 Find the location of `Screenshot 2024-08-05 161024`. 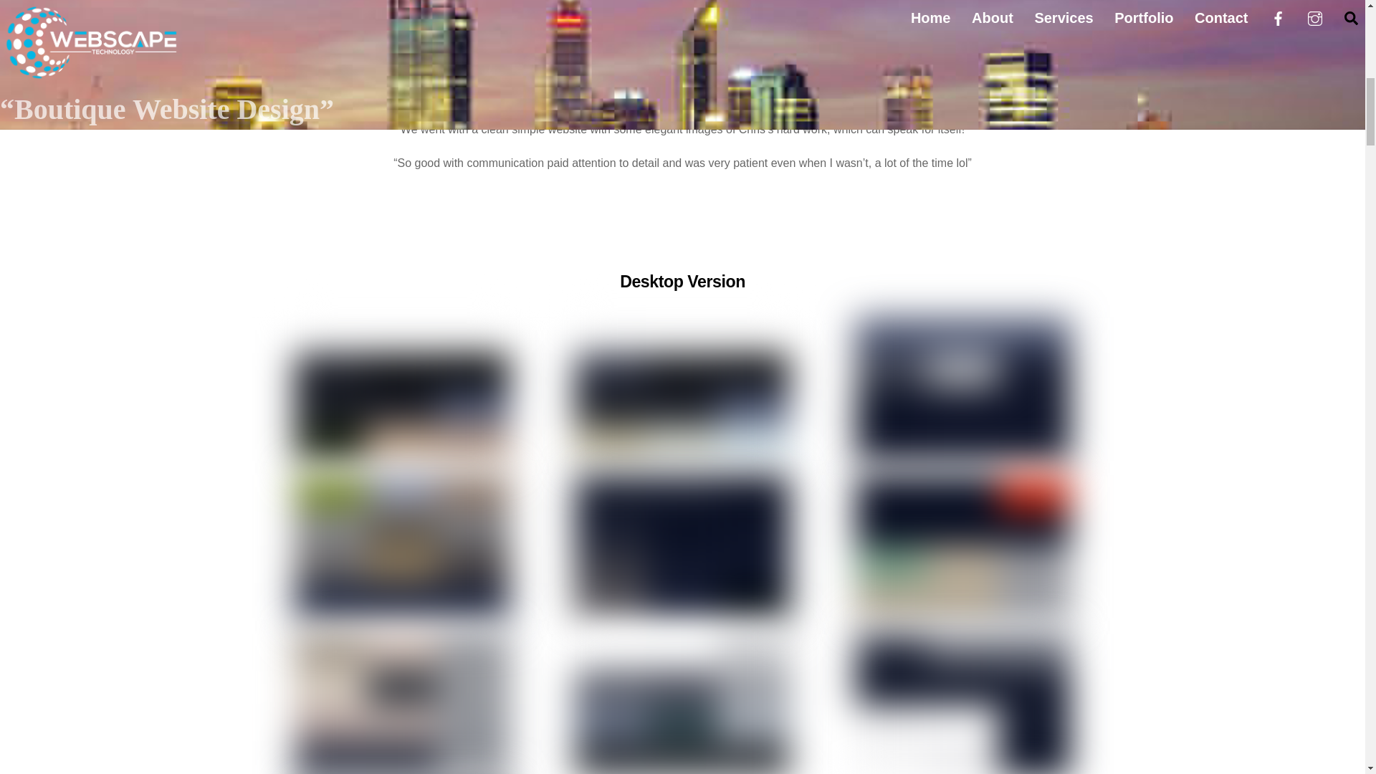

Screenshot 2024-08-05 161024 is located at coordinates (682, 546).